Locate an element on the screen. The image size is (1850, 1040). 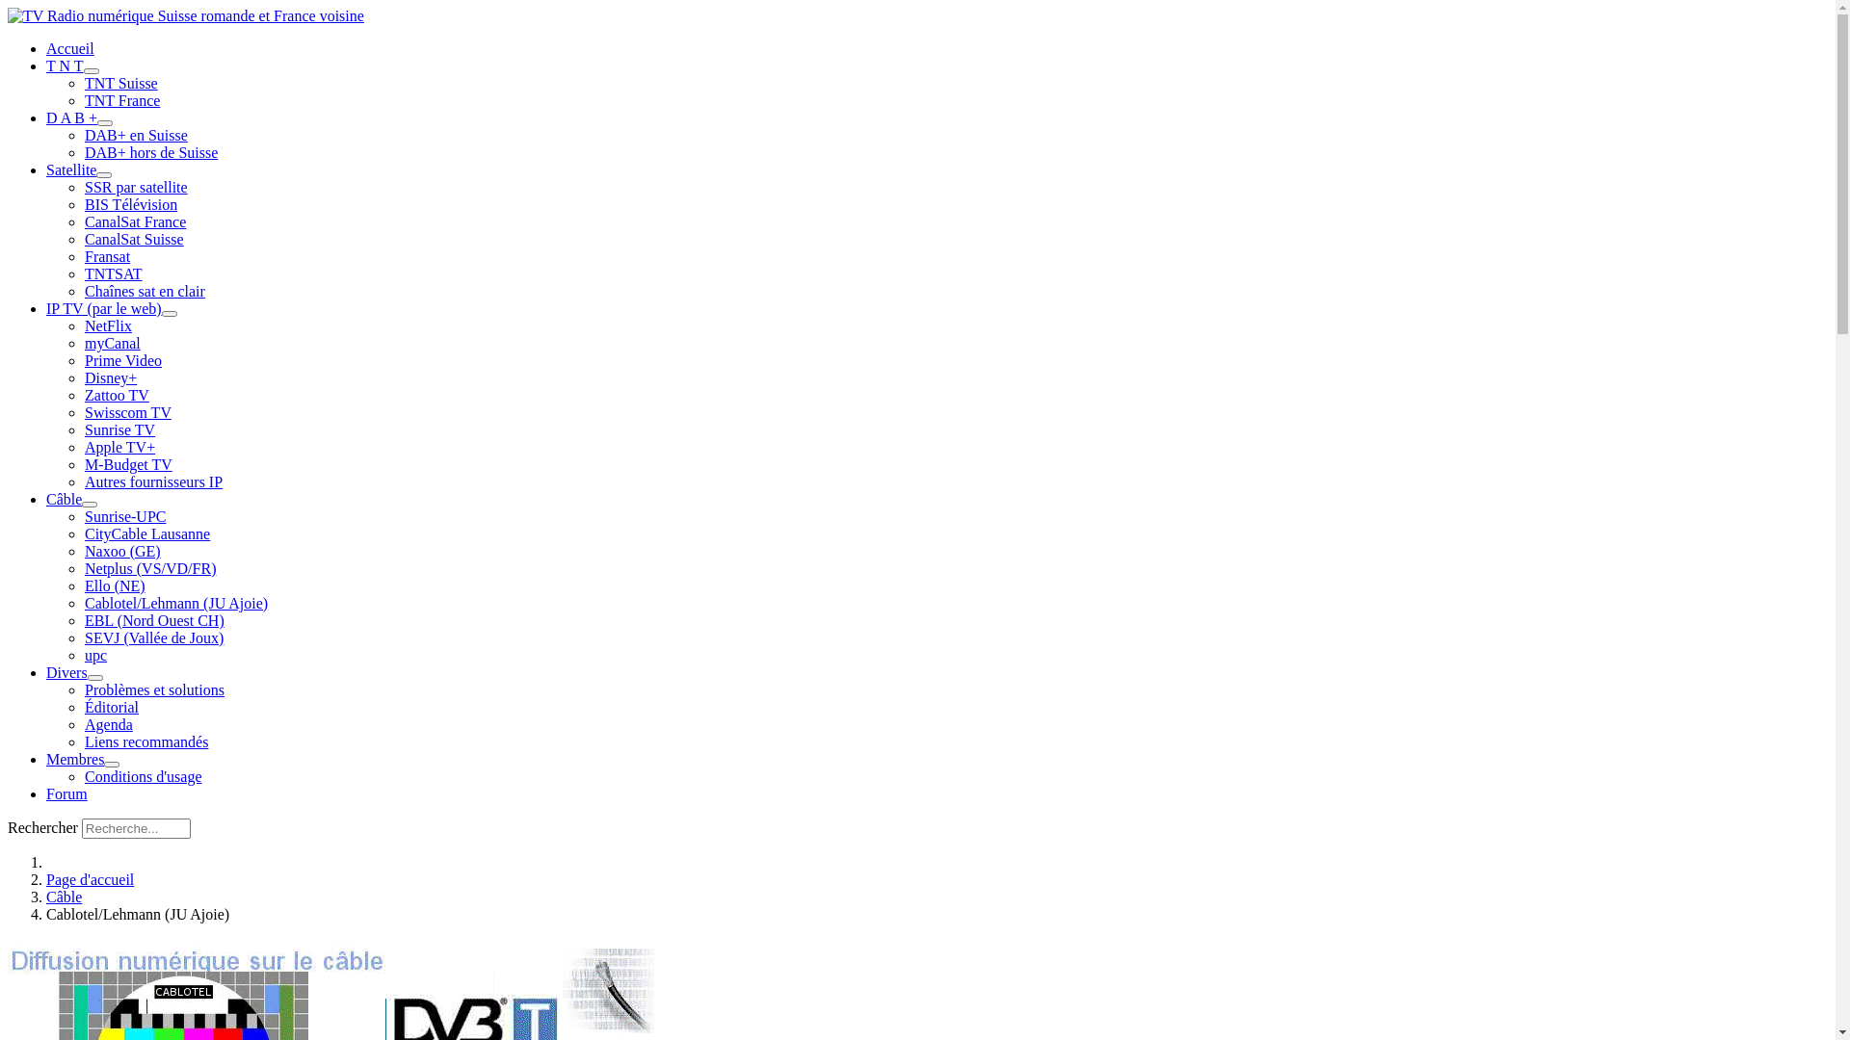
Agenda is located at coordinates (109, 724).